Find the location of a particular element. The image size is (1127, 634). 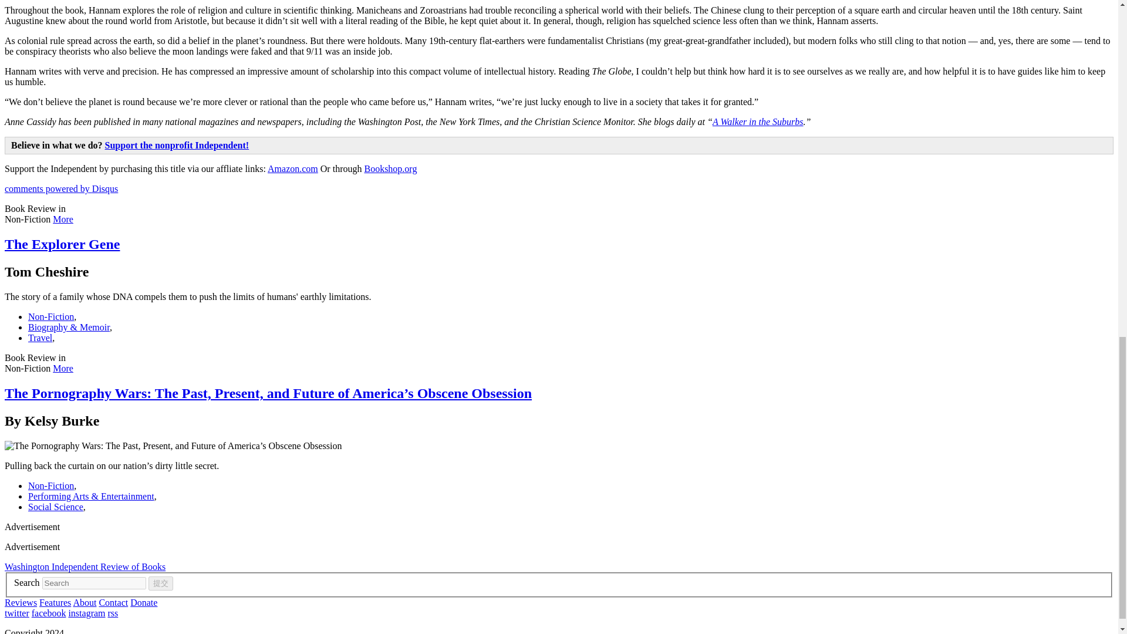

Support the nonprofit Independent! is located at coordinates (177, 144).